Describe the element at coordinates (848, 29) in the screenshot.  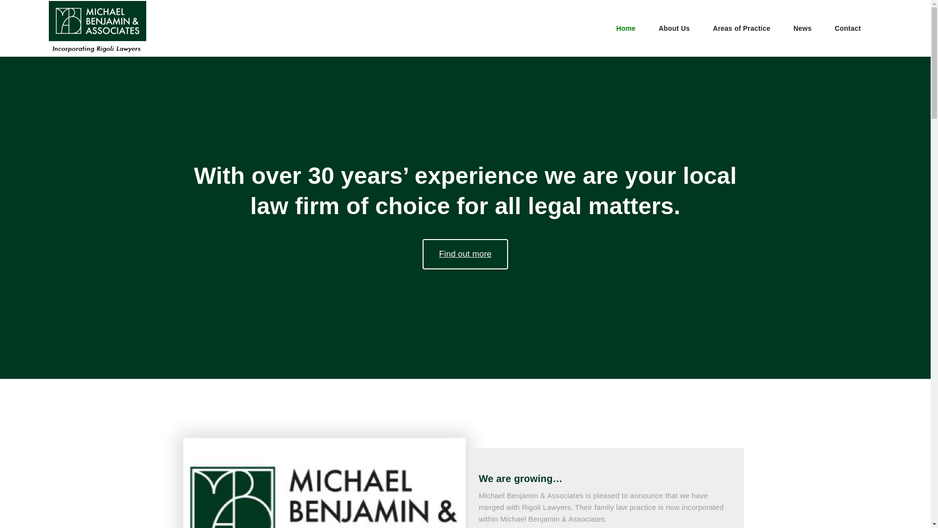
I see `Contact` at that location.